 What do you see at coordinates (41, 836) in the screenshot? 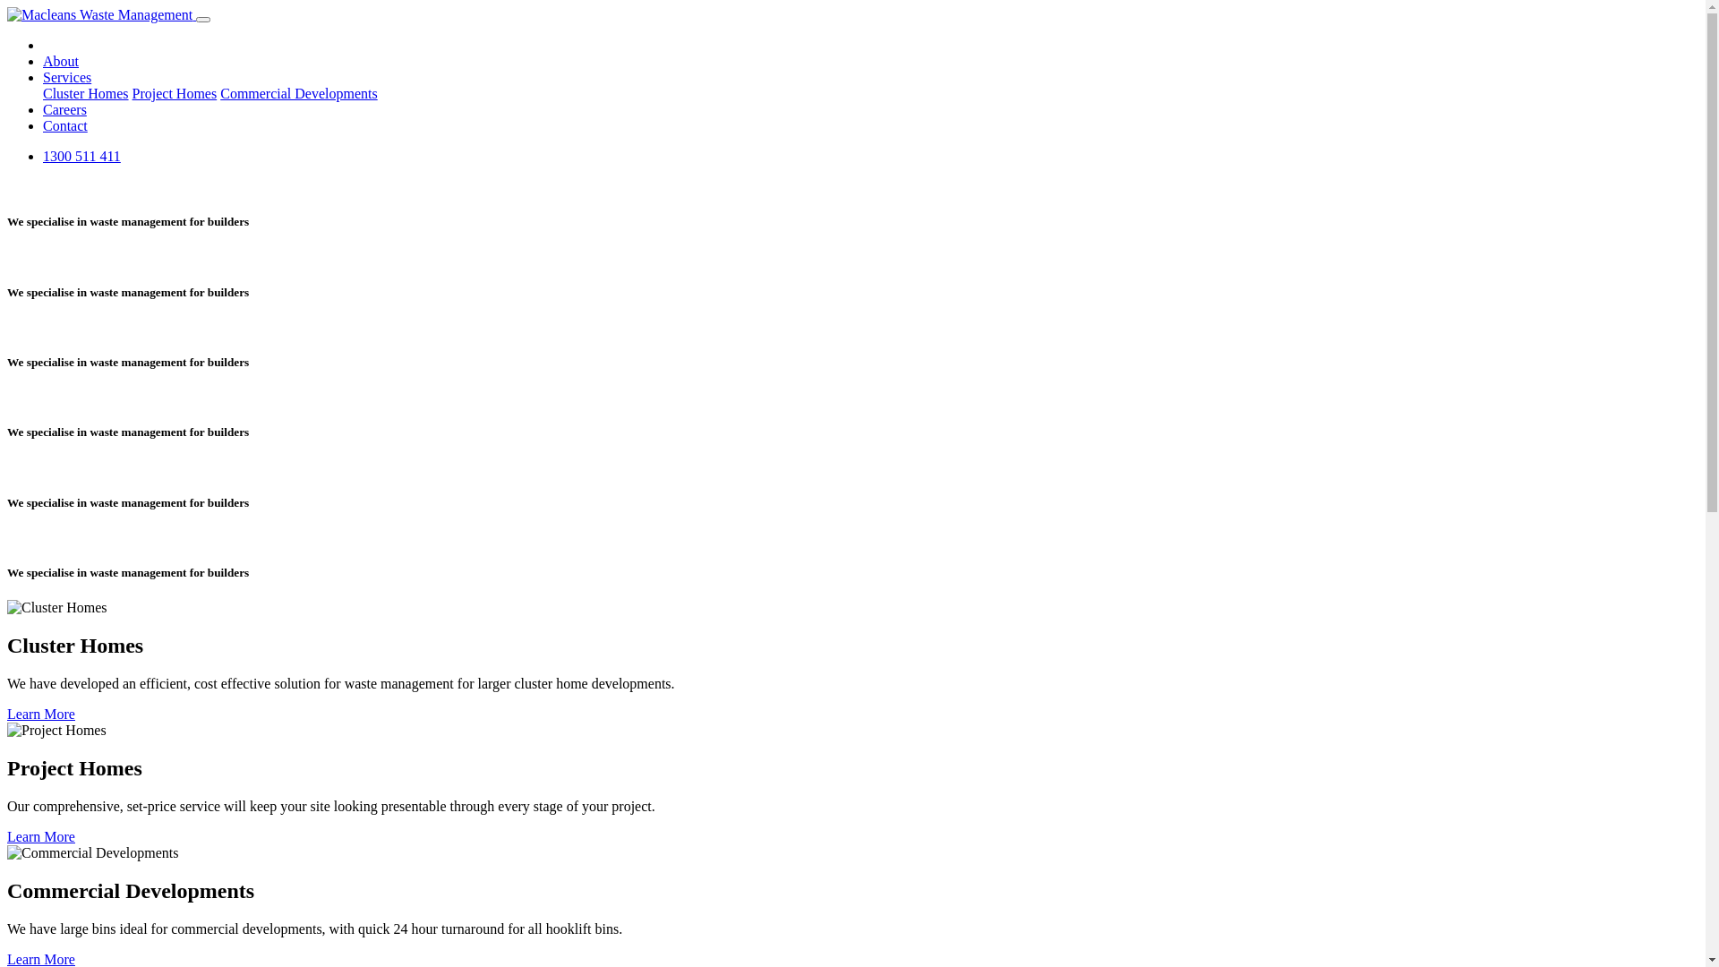
I see `Learn More` at bounding box center [41, 836].